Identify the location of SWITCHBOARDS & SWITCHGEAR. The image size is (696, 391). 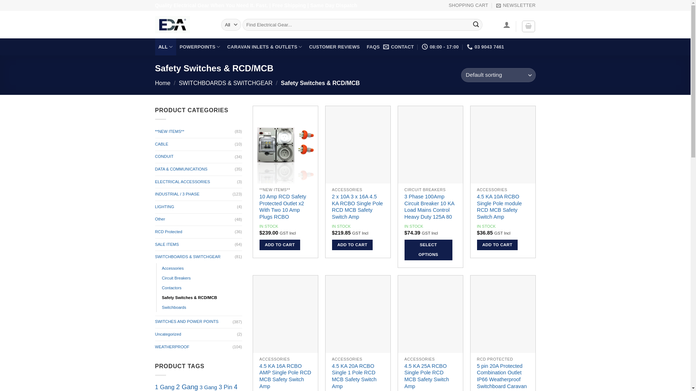
(225, 83).